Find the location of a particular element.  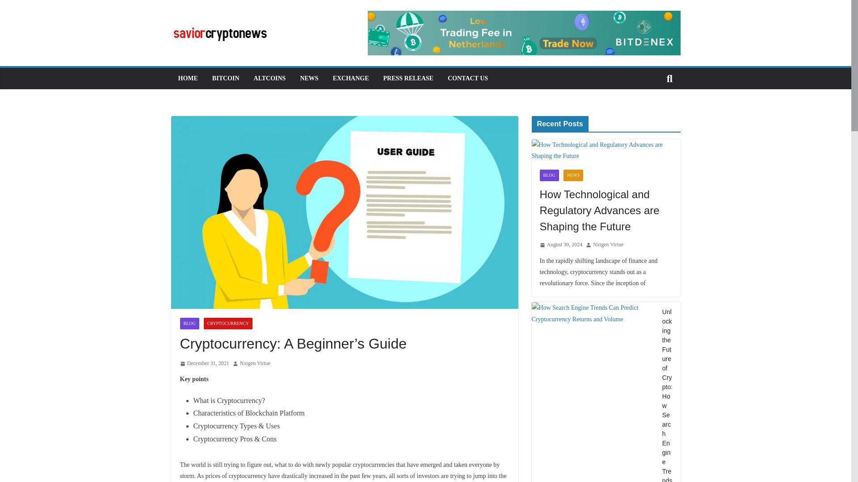

EXCHANGE is located at coordinates (350, 79).